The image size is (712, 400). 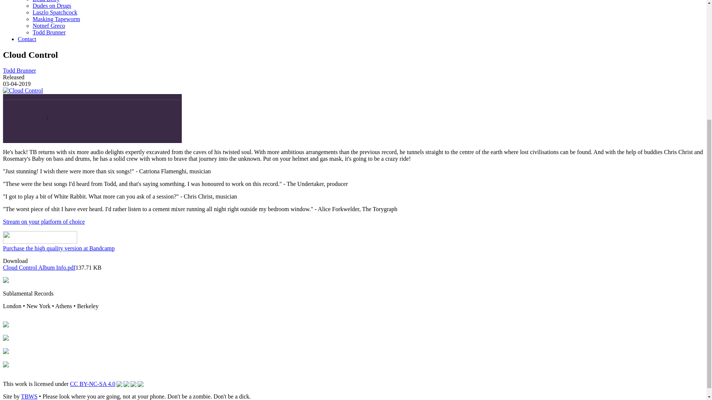 I want to click on Cloud Control Album Info.pdf, so click(x=39, y=267).